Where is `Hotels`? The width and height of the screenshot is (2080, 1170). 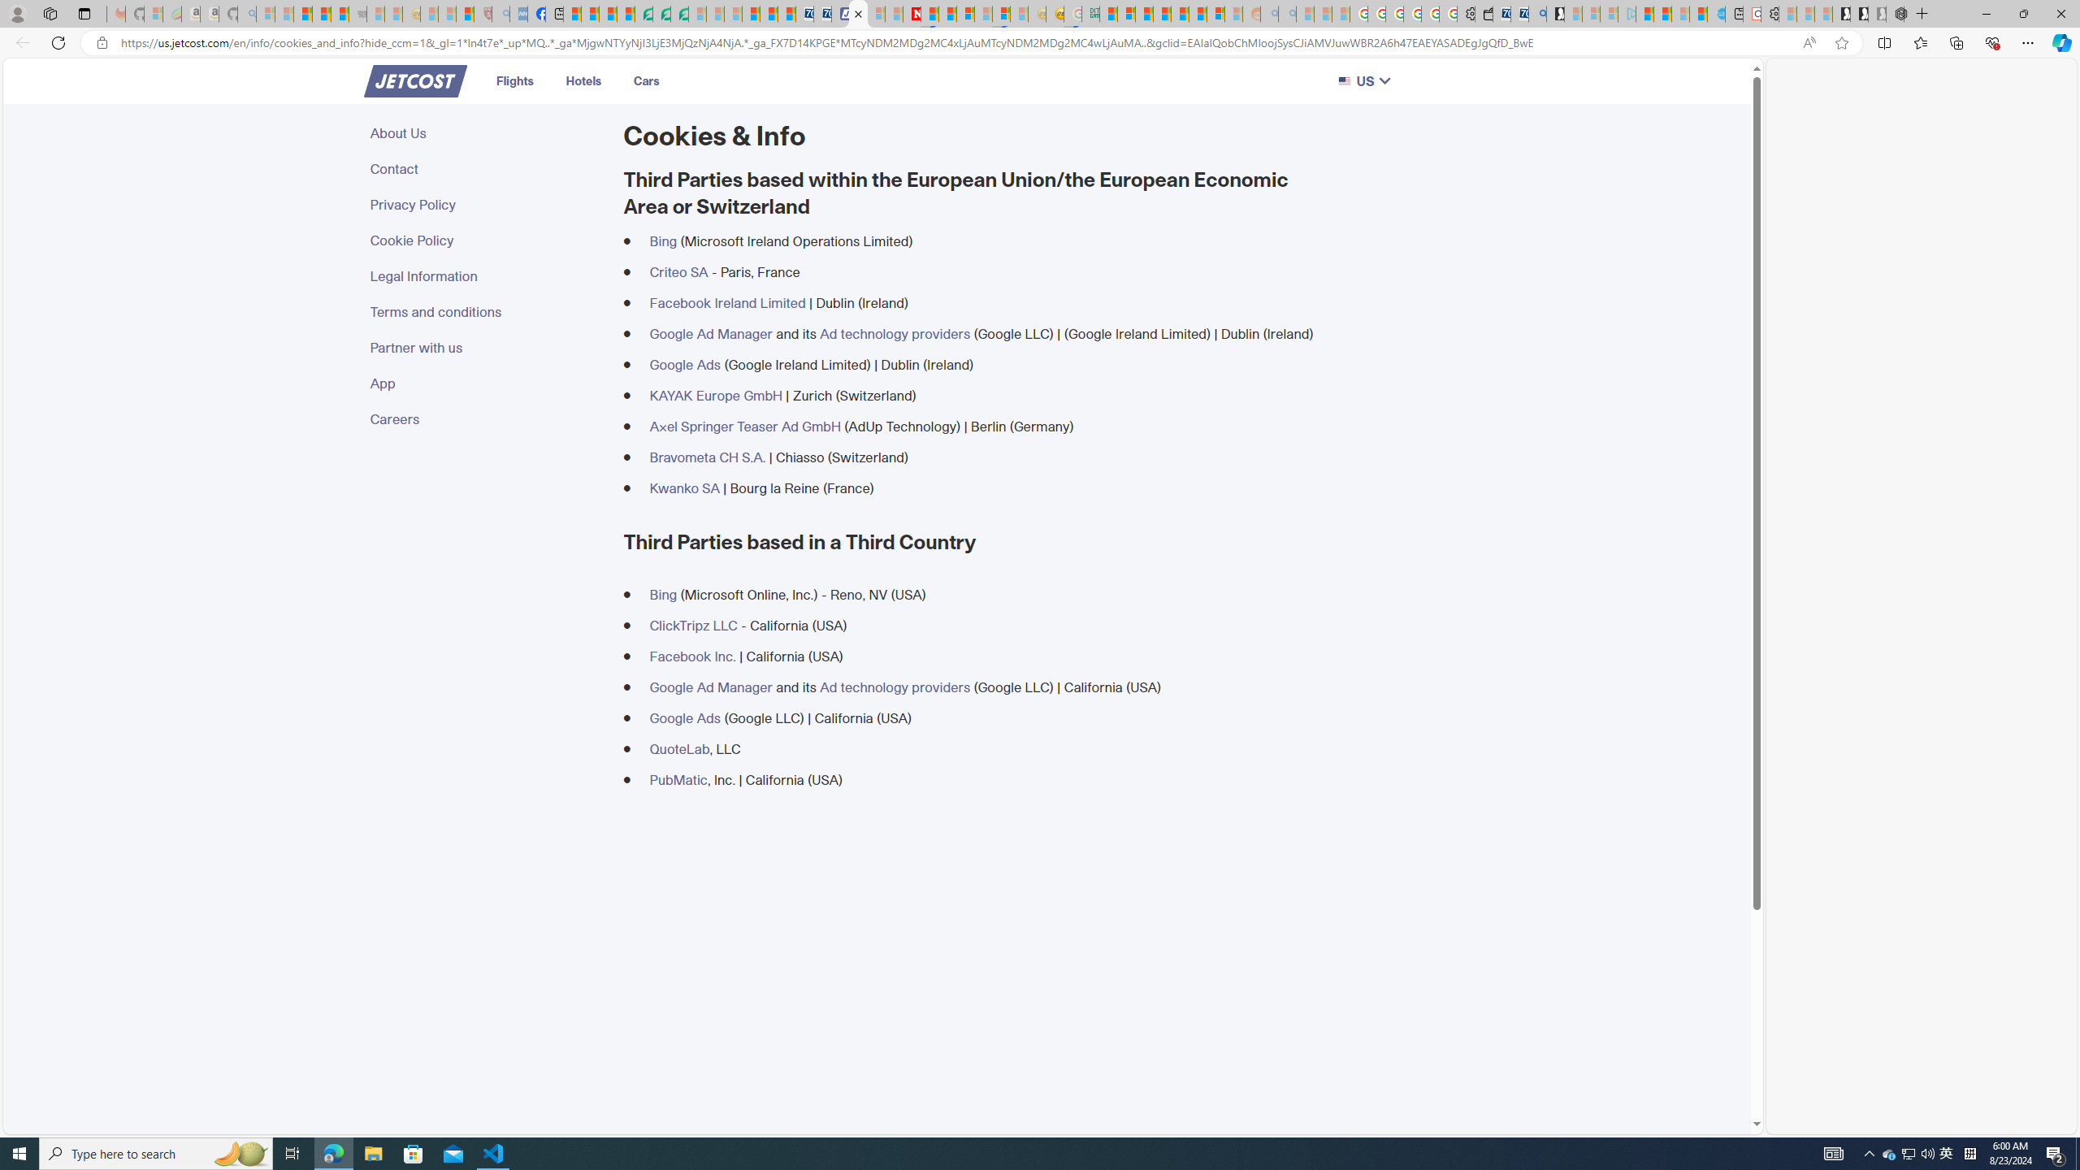 Hotels is located at coordinates (583, 80).